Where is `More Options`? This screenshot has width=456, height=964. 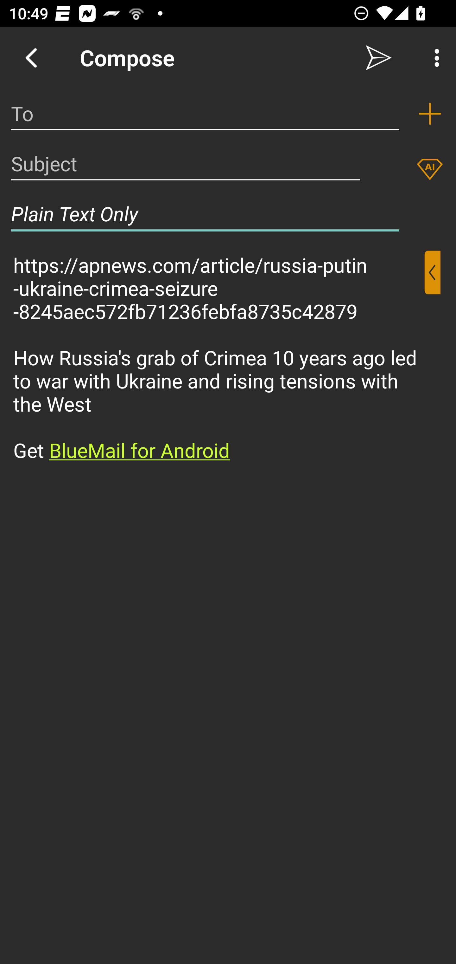
More Options is located at coordinates (434, 58).